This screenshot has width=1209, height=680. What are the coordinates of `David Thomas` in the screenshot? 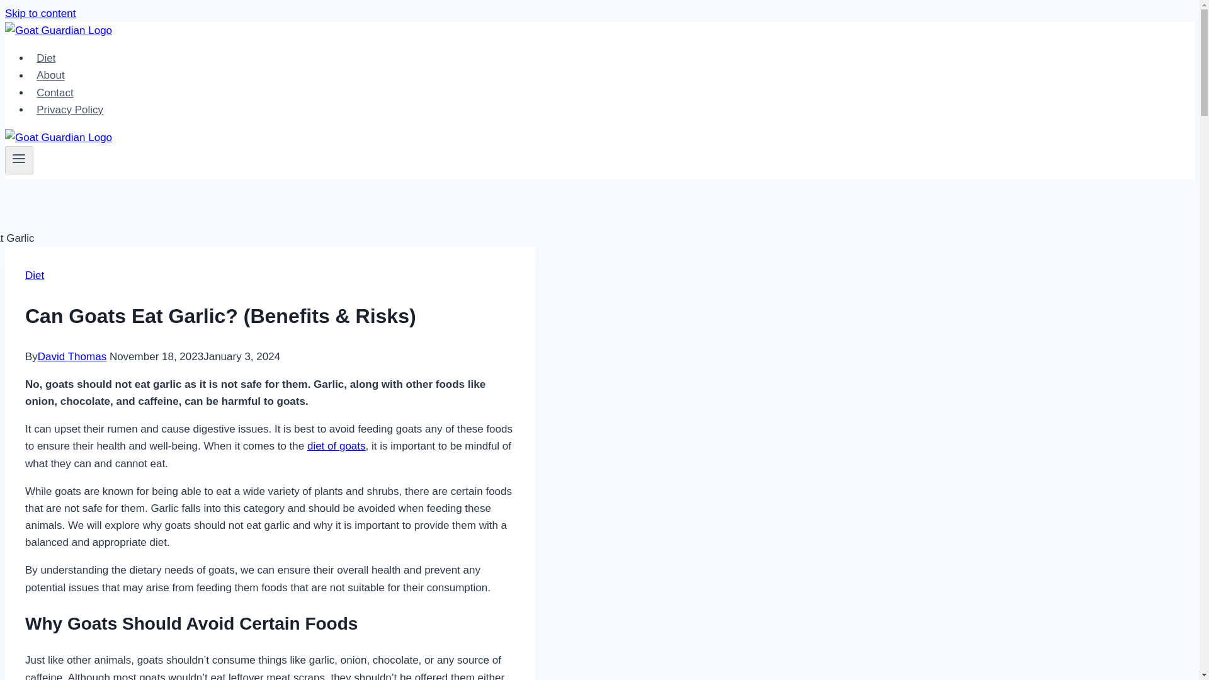 It's located at (72, 356).